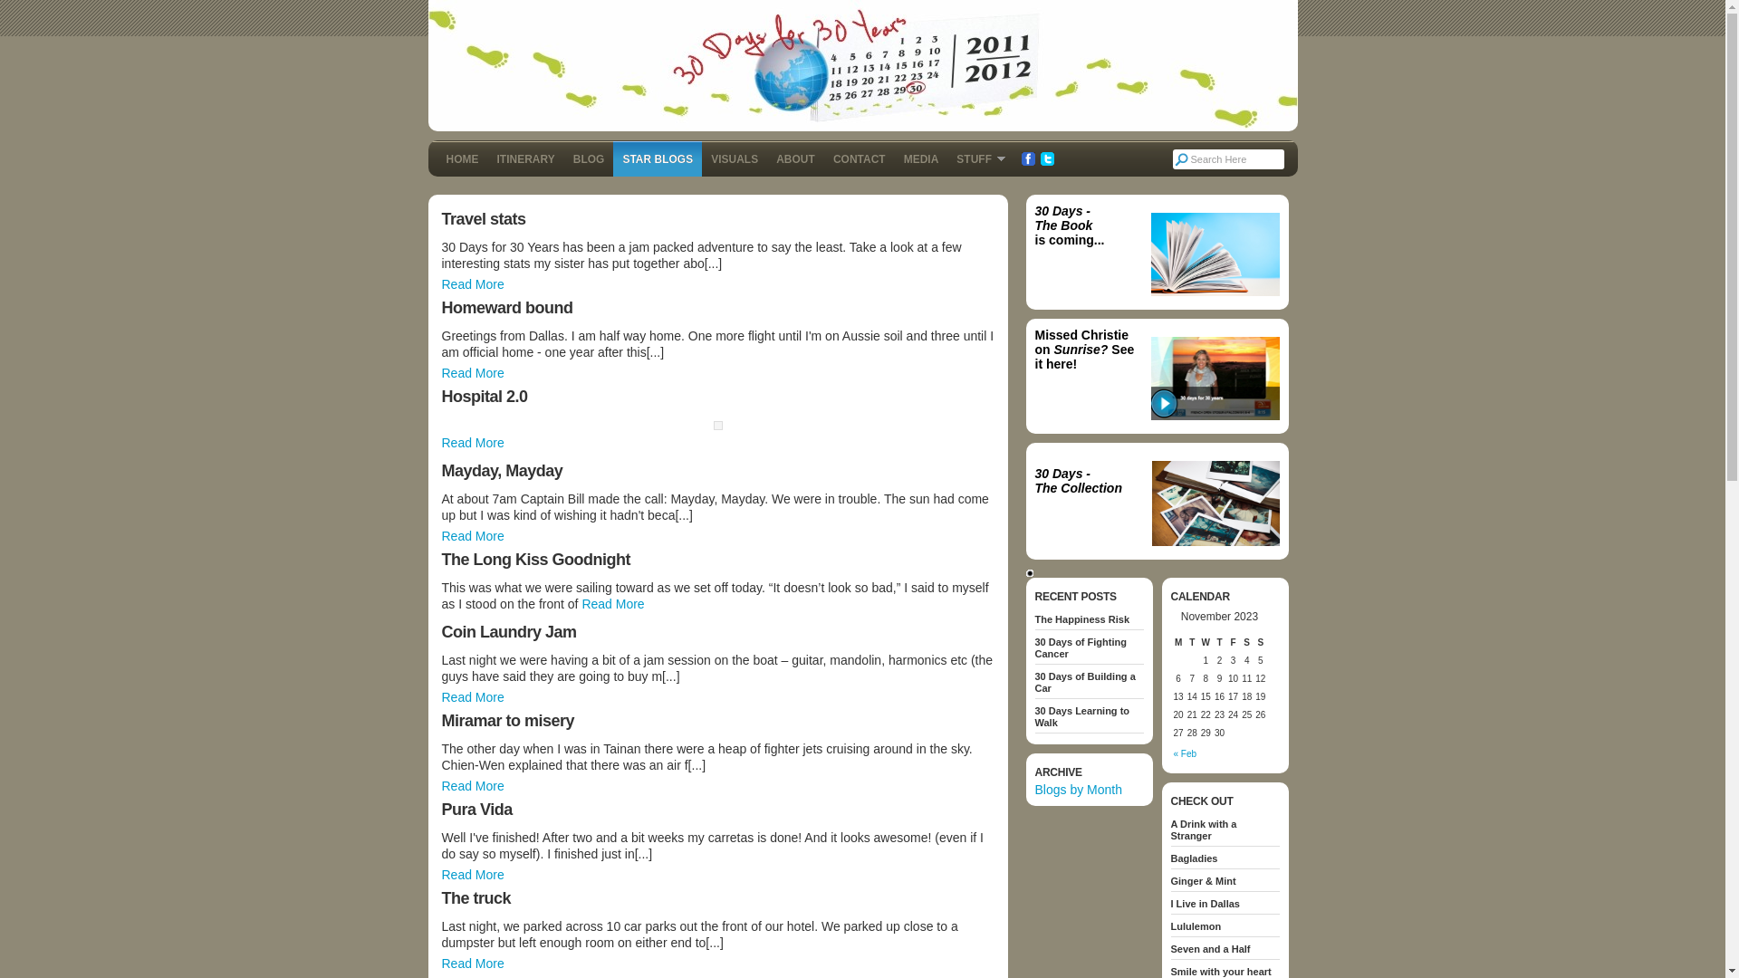 The width and height of the screenshot is (1739, 978). What do you see at coordinates (473, 786) in the screenshot?
I see `Read More` at bounding box center [473, 786].